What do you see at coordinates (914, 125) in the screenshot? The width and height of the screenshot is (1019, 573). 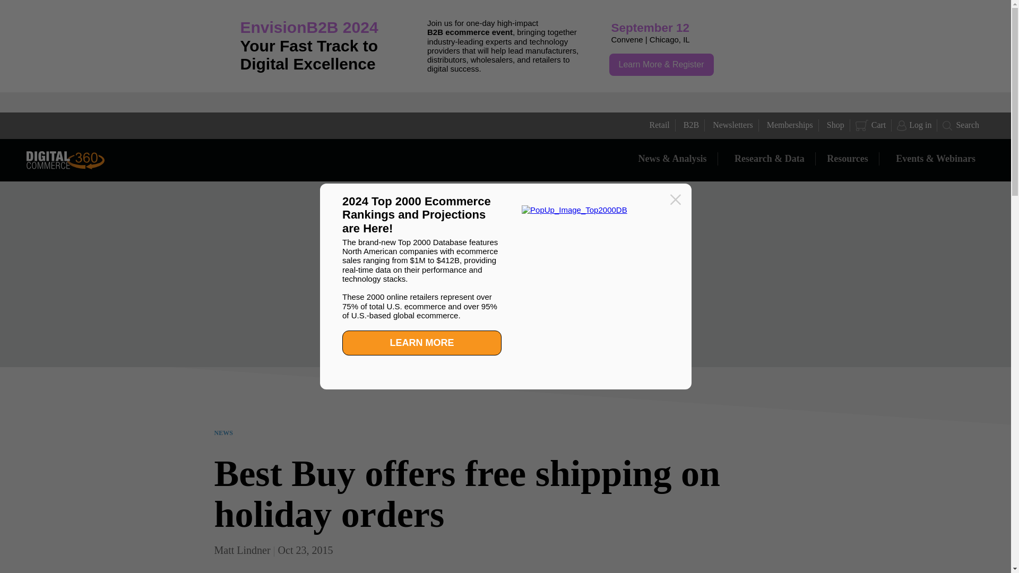 I see `Log in` at bounding box center [914, 125].